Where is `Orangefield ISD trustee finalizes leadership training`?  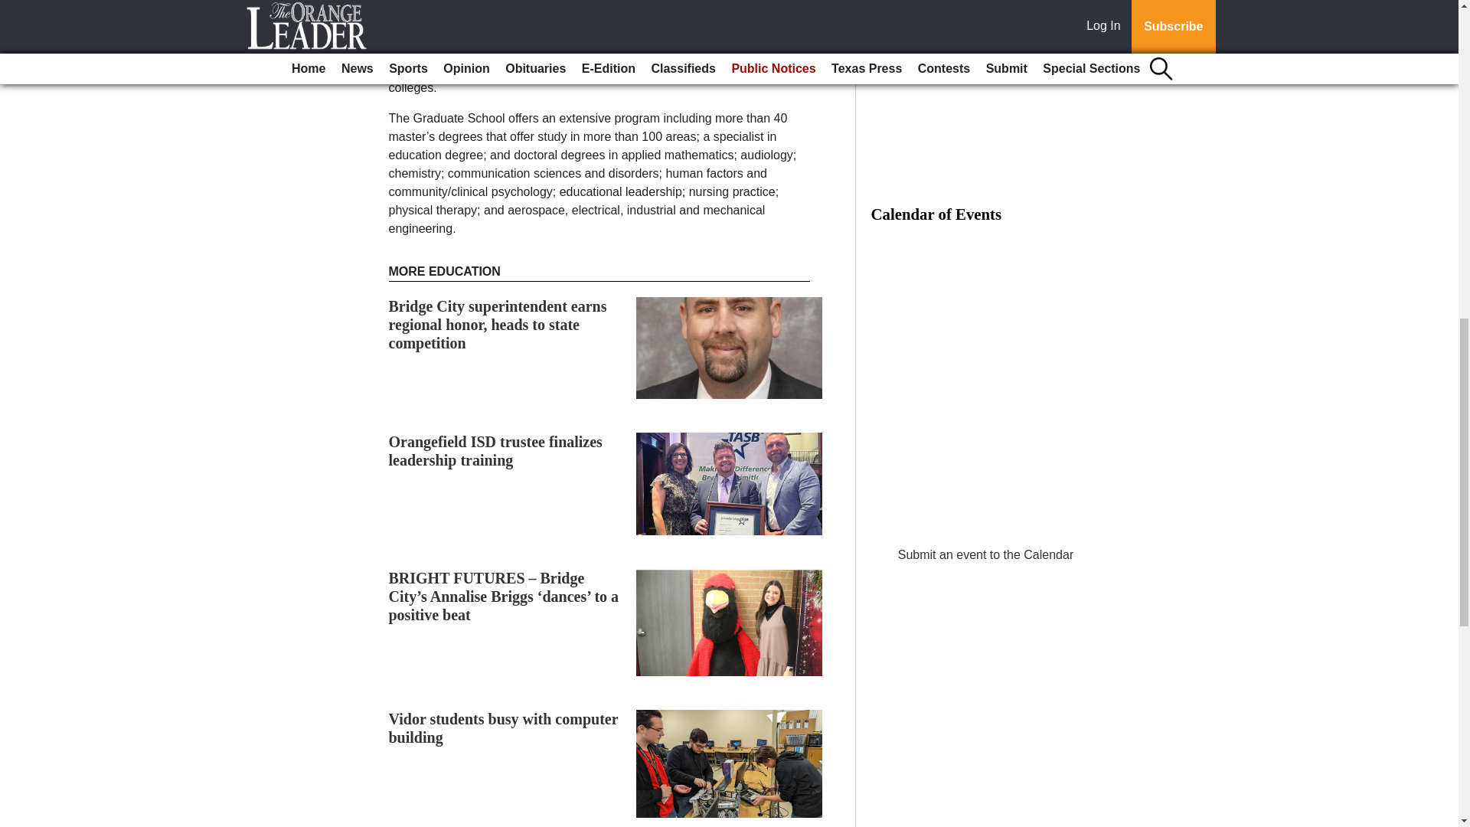
Orangefield ISD trustee finalizes leadership training is located at coordinates (496, 450).